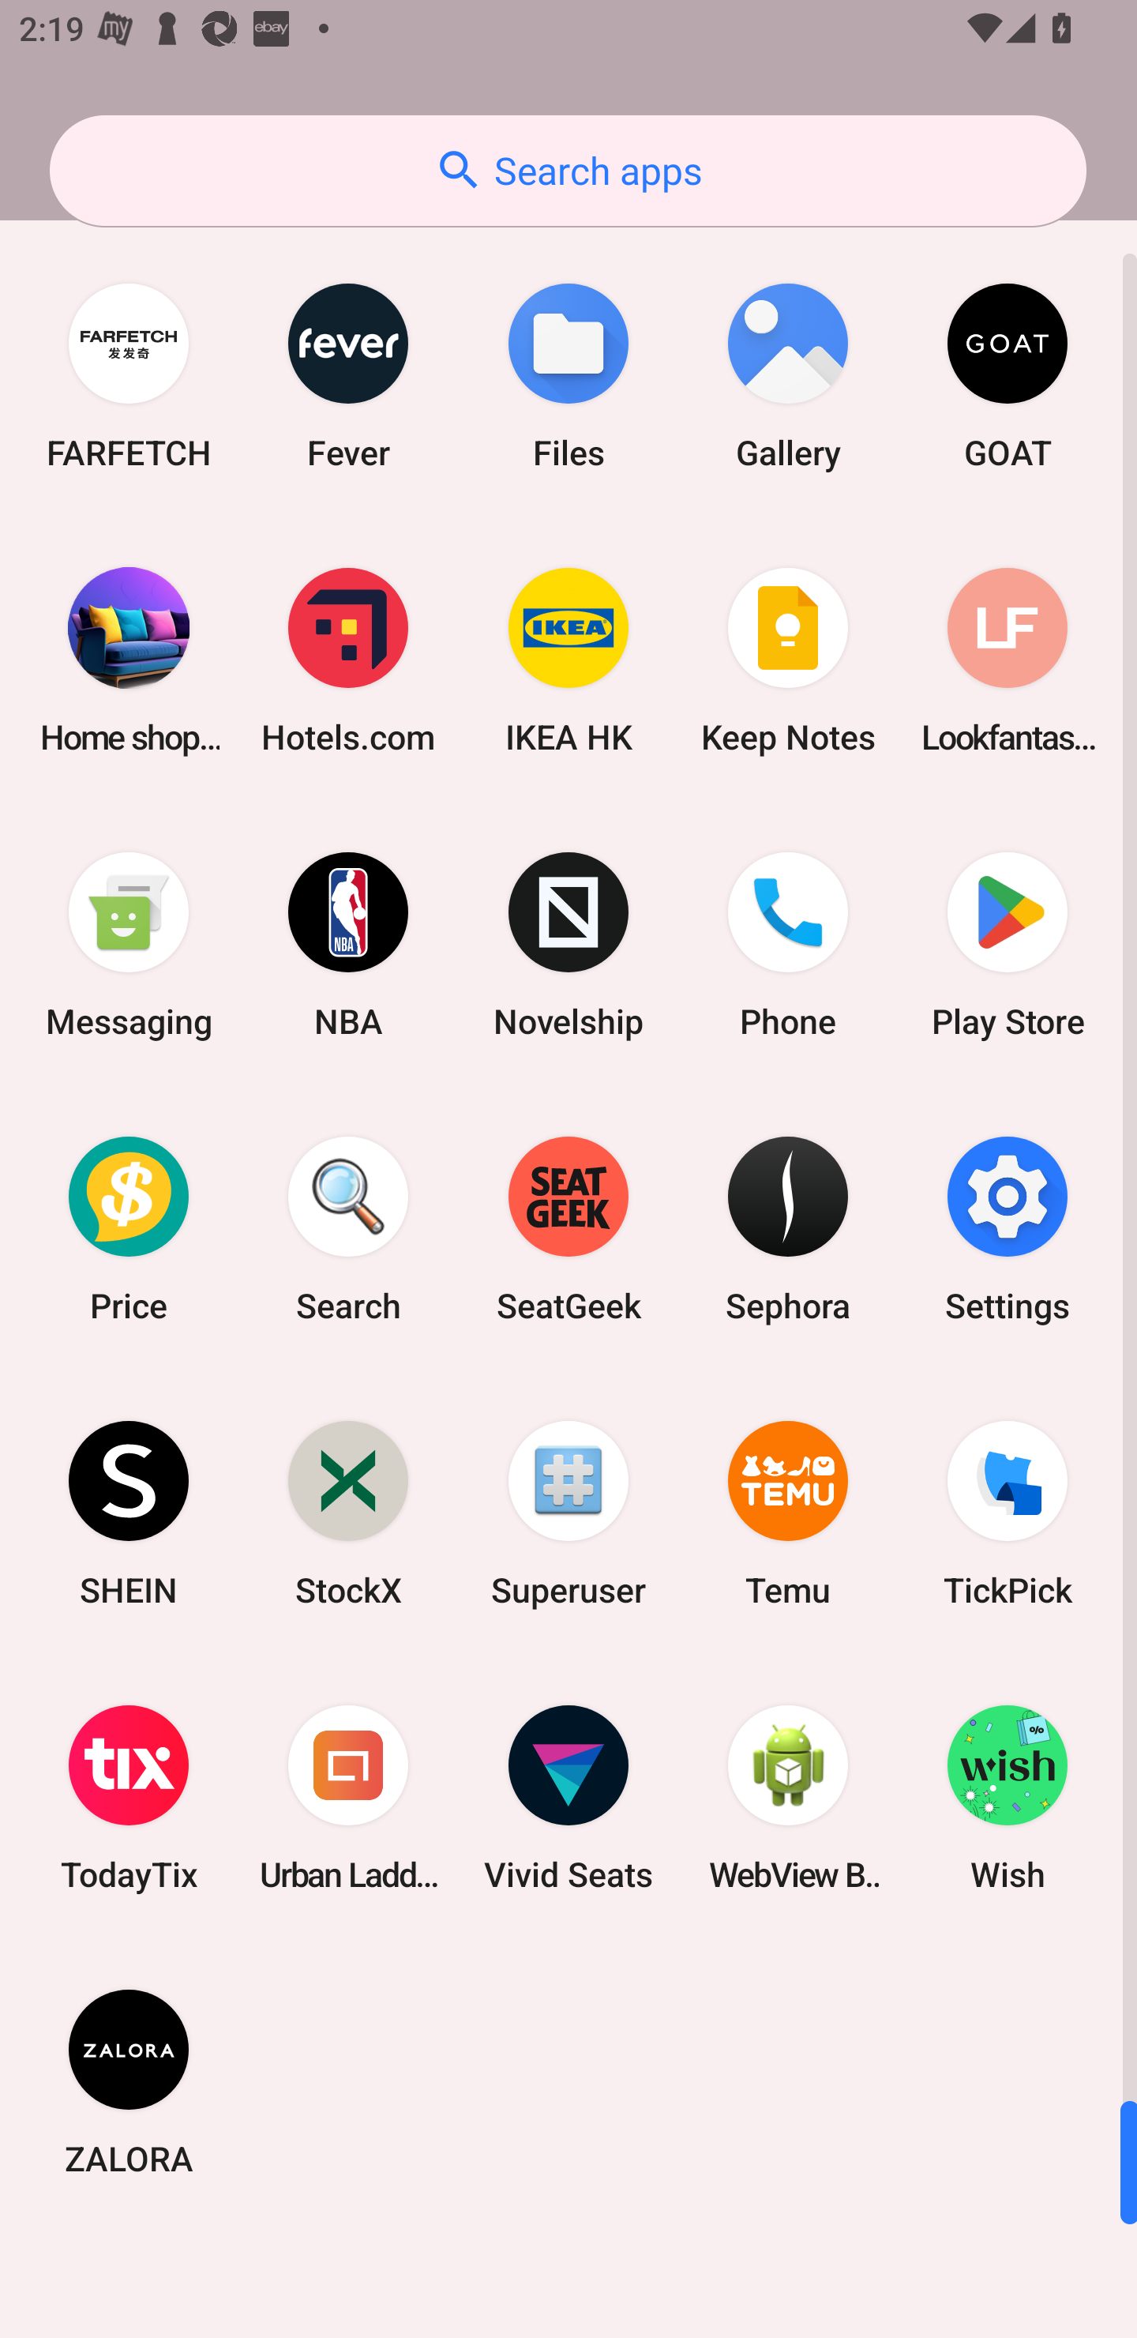  What do you see at coordinates (348, 1512) in the screenshot?
I see `StockX` at bounding box center [348, 1512].